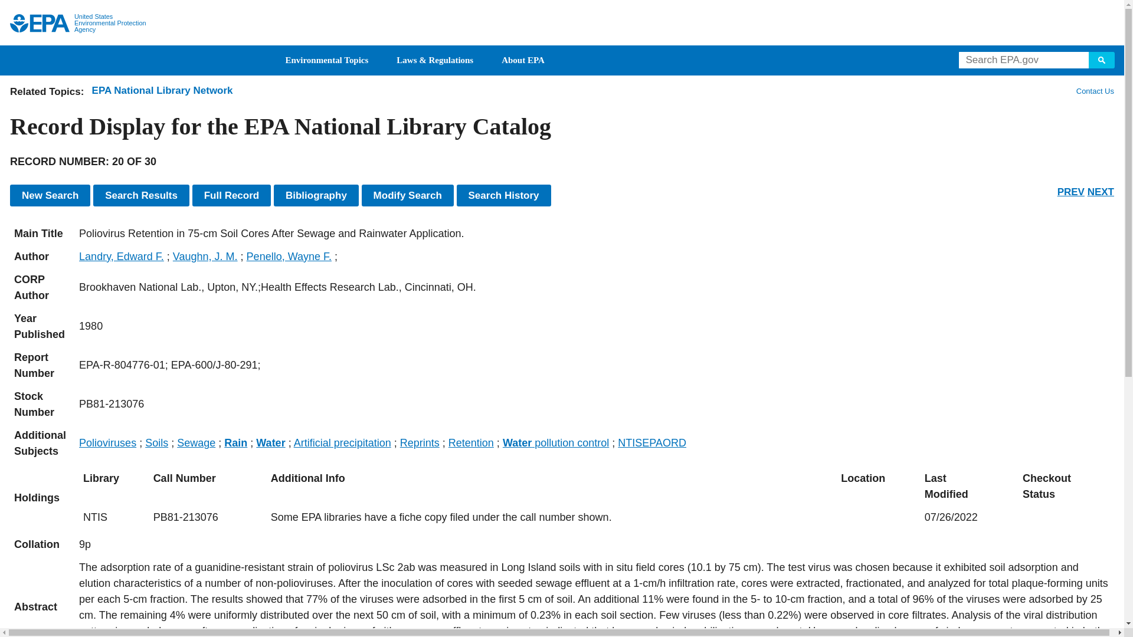 The height and width of the screenshot is (637, 1133). What do you see at coordinates (407, 195) in the screenshot?
I see `Modify Search` at bounding box center [407, 195].